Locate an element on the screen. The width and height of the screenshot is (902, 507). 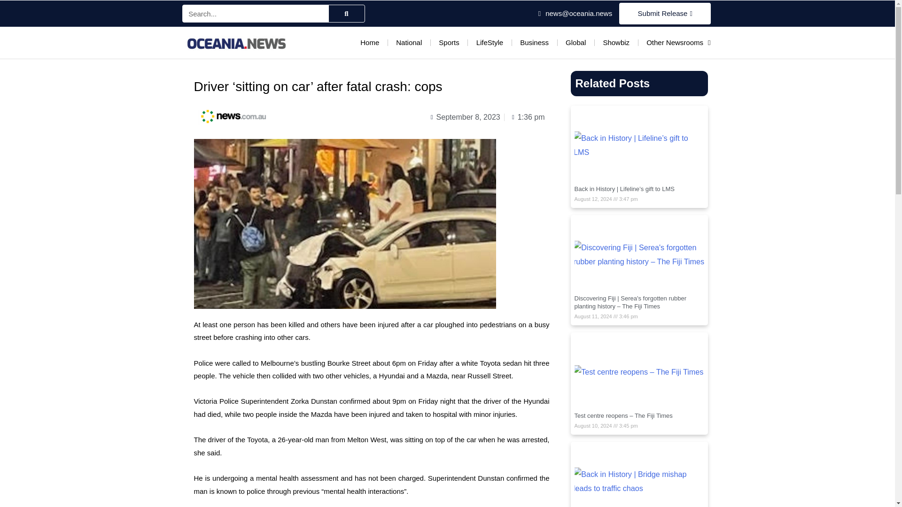
National is located at coordinates (409, 43).